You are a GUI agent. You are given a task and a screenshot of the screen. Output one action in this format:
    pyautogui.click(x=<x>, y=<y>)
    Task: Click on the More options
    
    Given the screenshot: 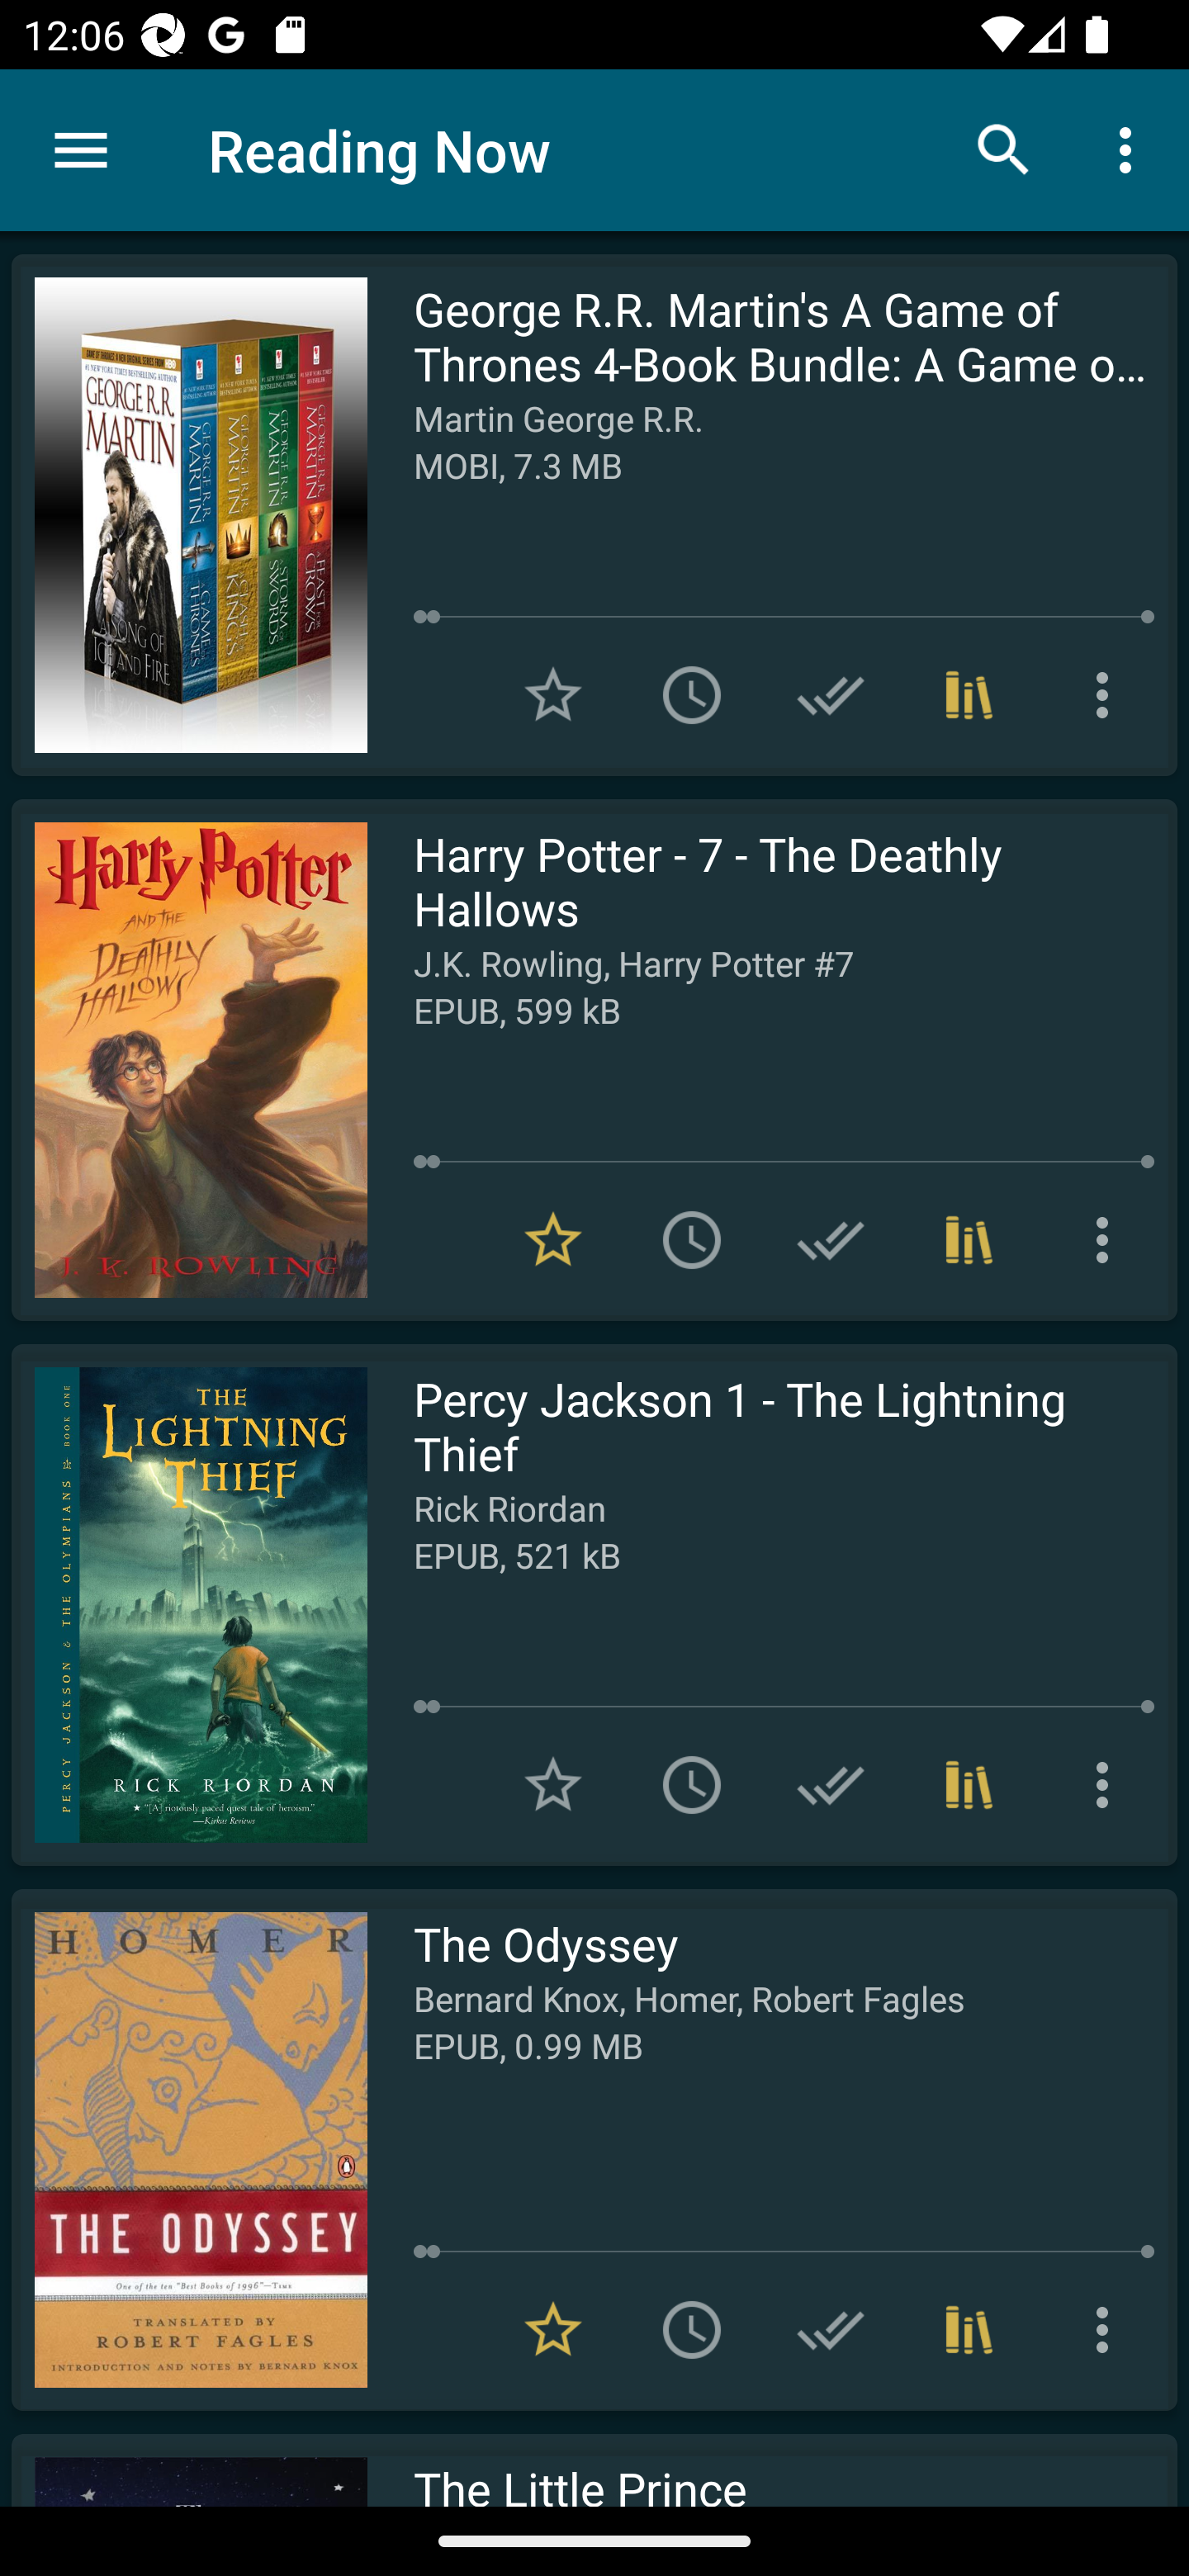 What is the action you would take?
    pyautogui.click(x=1131, y=149)
    